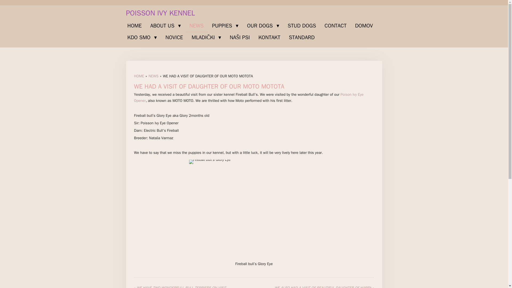 The width and height of the screenshot is (512, 288). I want to click on STANDARD, so click(302, 37).